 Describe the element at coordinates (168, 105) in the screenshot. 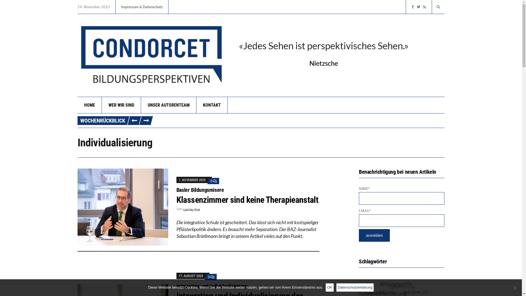

I see `UNSER AUTORENTEAM` at that location.